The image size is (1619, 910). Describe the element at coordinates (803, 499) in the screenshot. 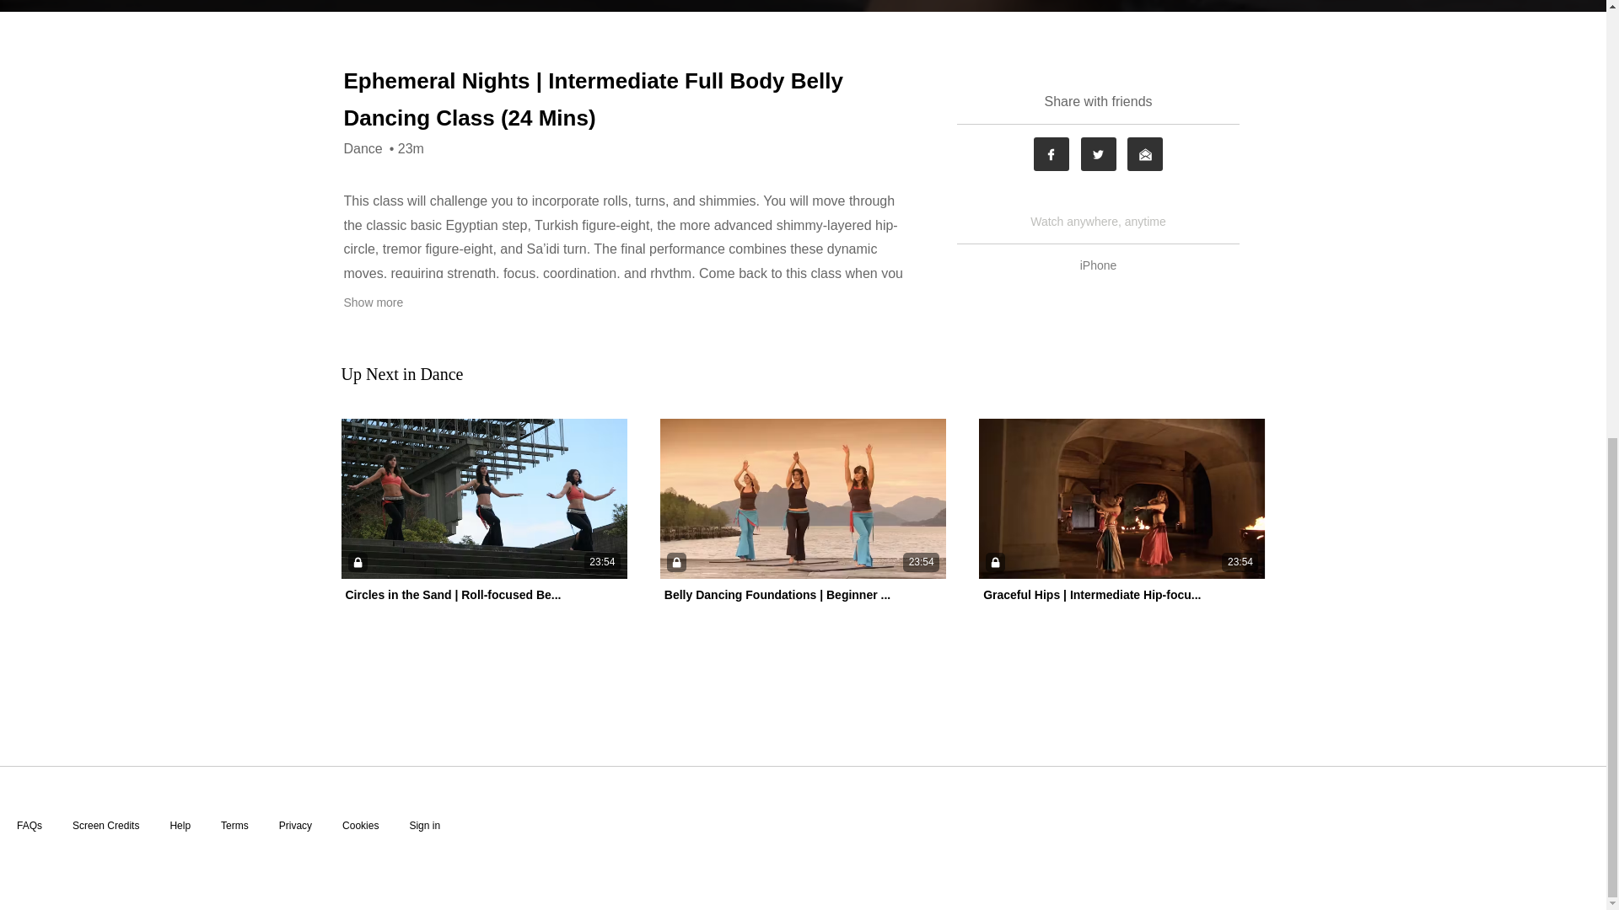

I see `23:54` at that location.